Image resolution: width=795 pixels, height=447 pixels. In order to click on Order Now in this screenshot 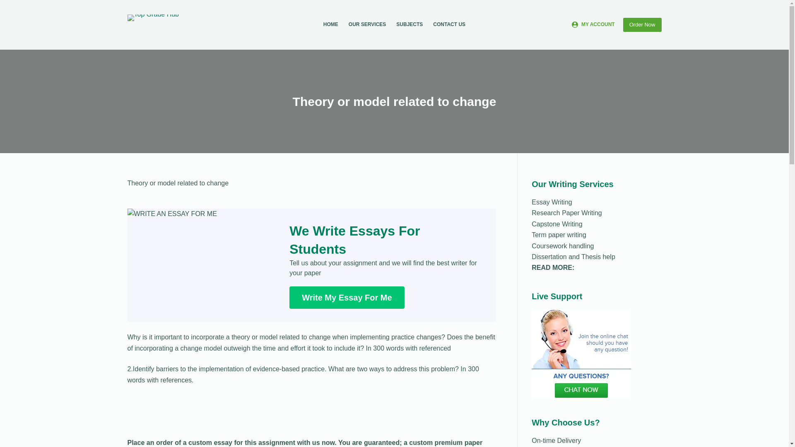, I will do `click(642, 25)`.